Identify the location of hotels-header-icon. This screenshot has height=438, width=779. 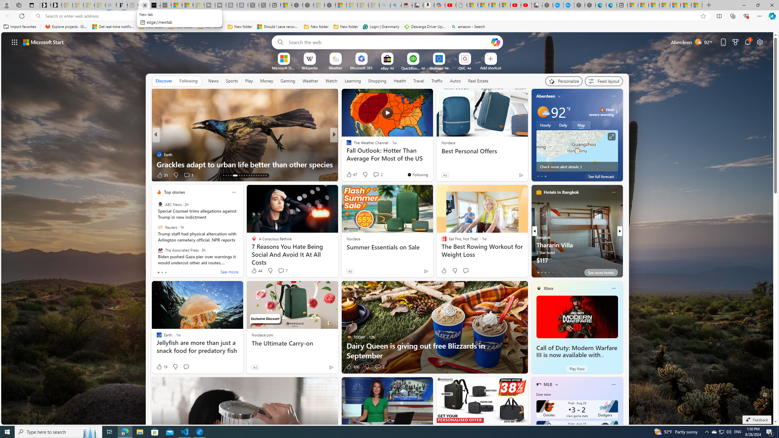
(539, 192).